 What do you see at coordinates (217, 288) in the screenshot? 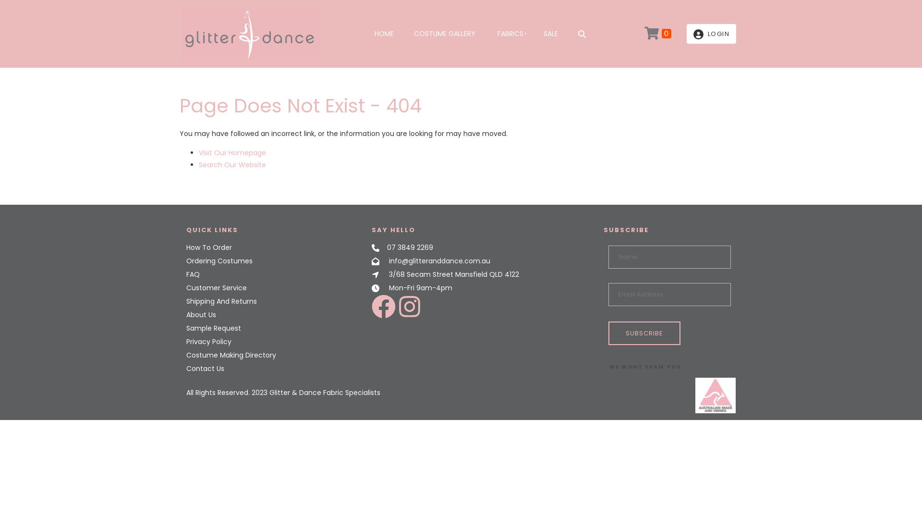
I see `Customer Service` at bounding box center [217, 288].